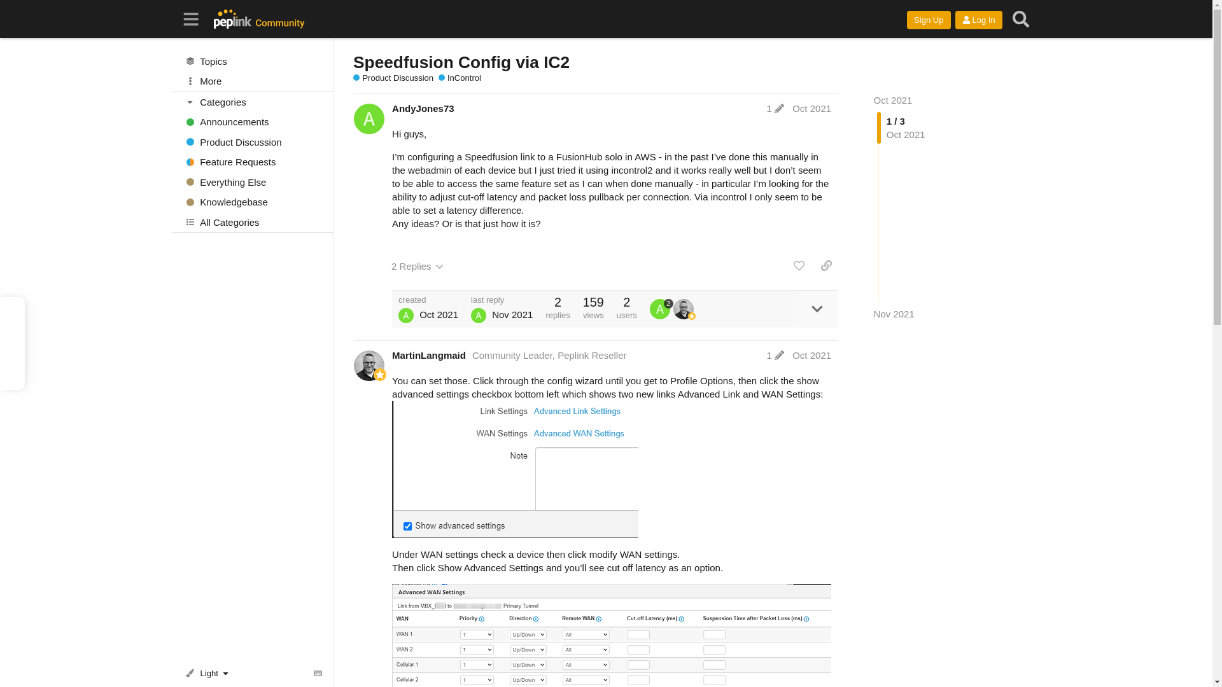 The image size is (1222, 687). I want to click on Topics, so click(253, 61).